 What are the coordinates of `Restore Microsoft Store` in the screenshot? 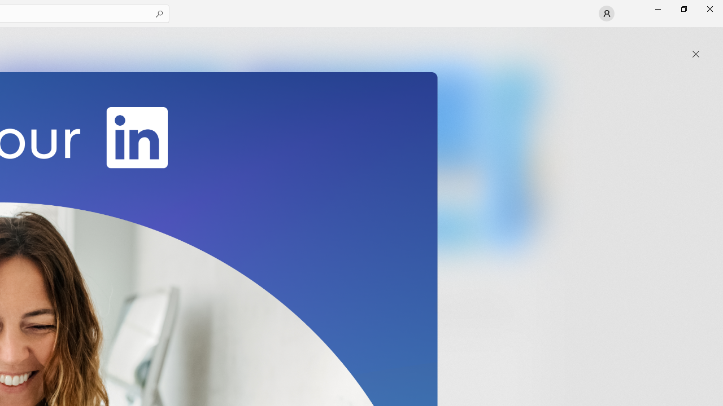 It's located at (683, 9).